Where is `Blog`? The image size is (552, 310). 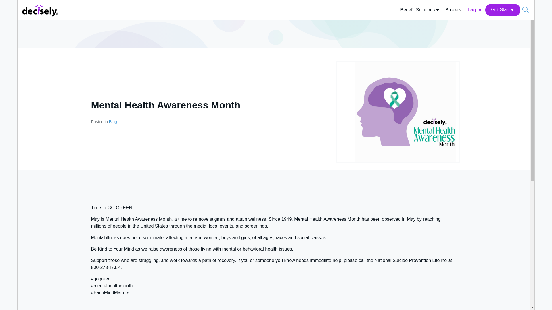 Blog is located at coordinates (113, 122).